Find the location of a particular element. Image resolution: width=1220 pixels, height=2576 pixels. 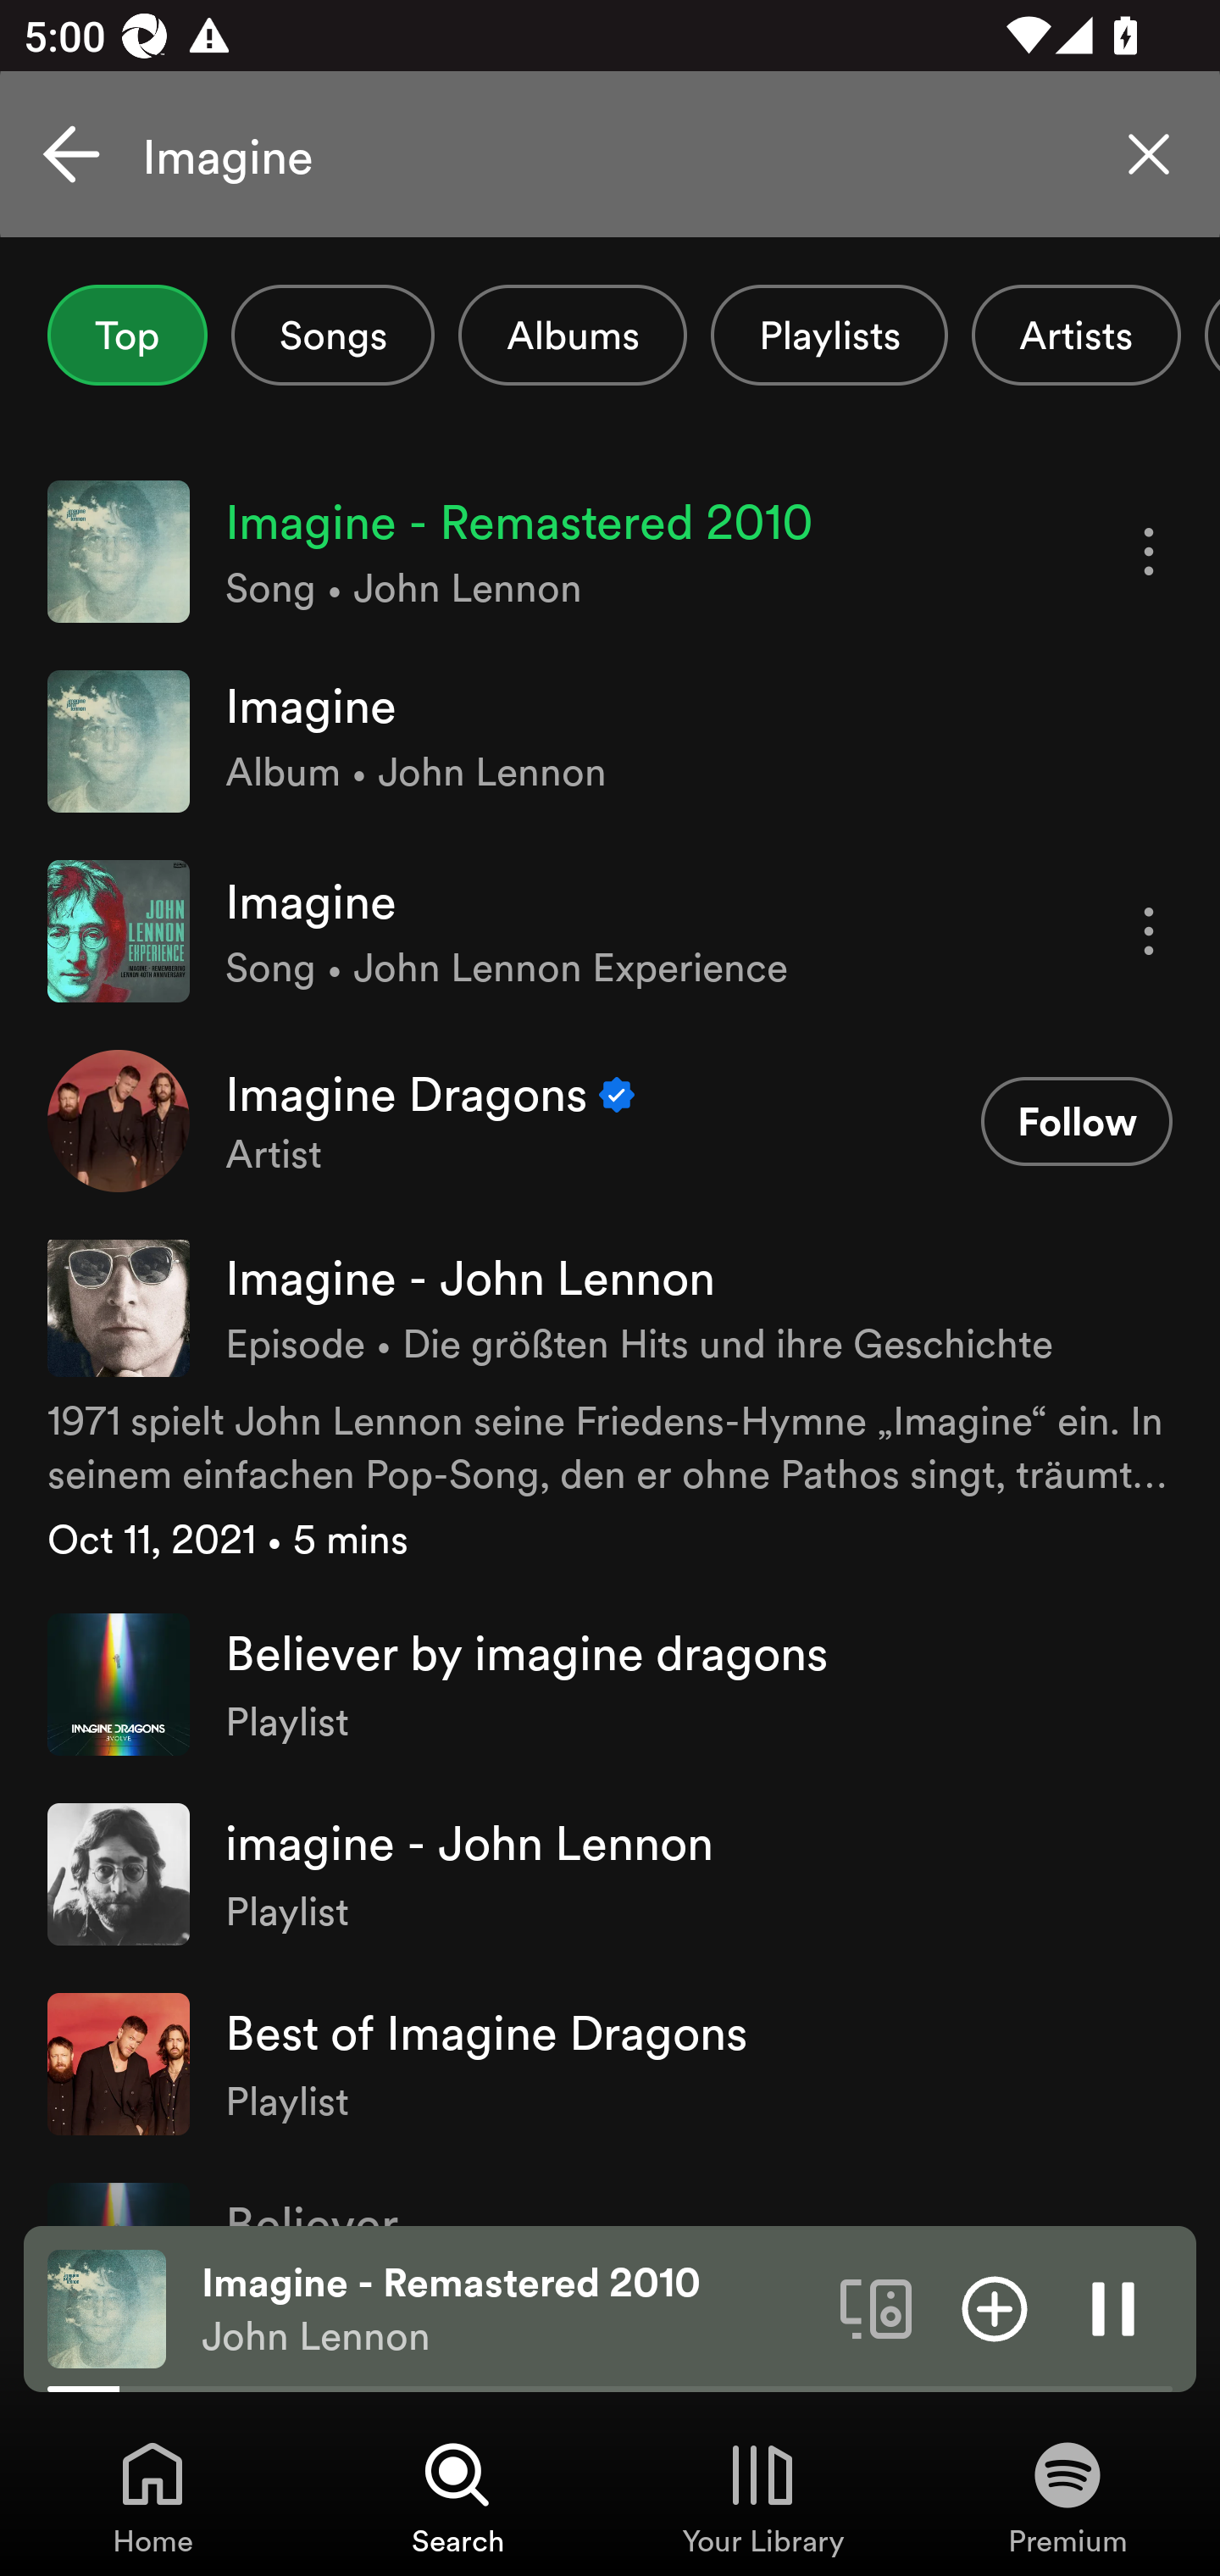

Best of Imagine Dragons Playlist is located at coordinates (610, 2062).